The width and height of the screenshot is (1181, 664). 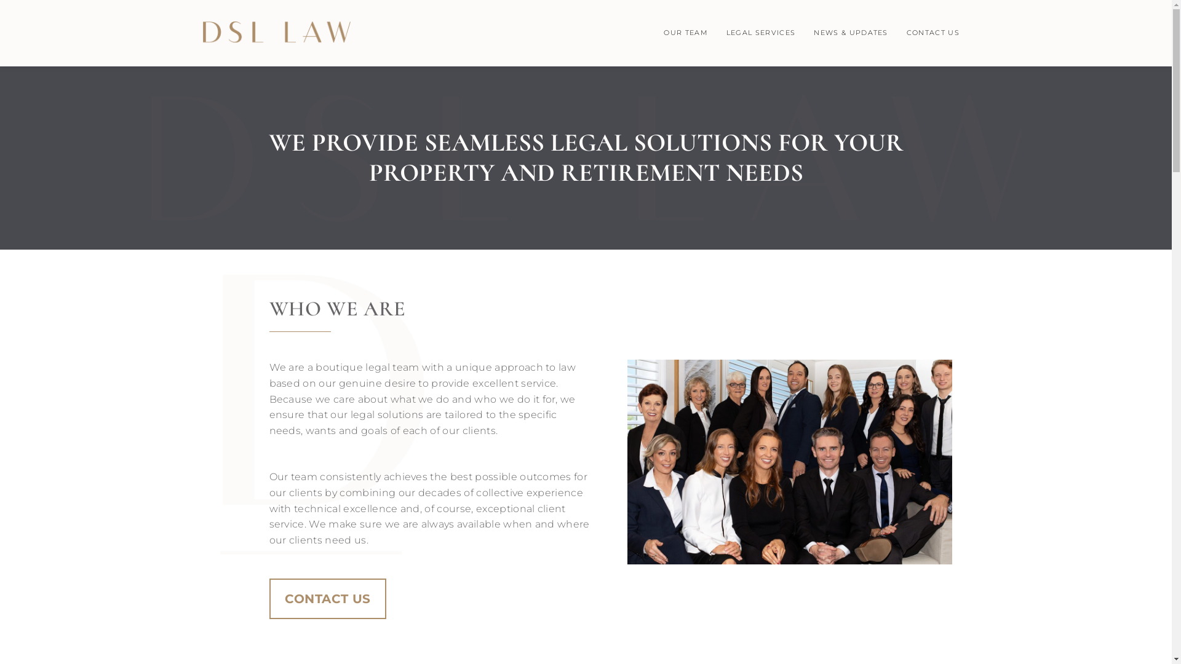 I want to click on CONTACT US, so click(x=328, y=599).